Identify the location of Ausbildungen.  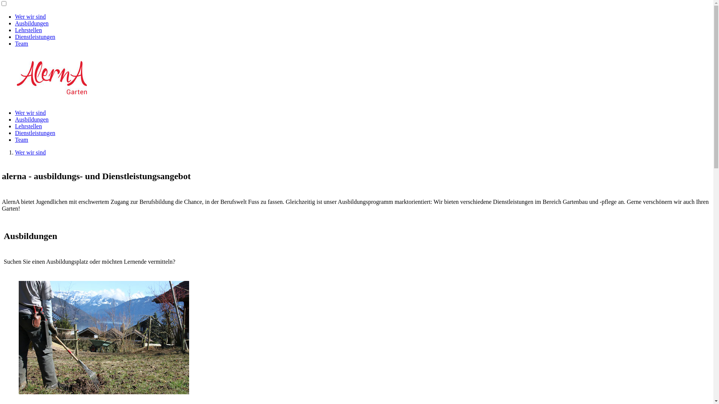
(32, 23).